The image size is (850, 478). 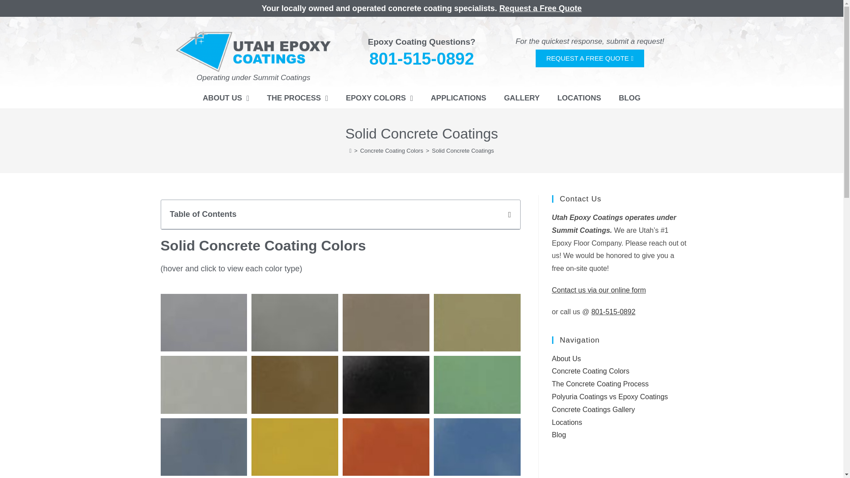 I want to click on Solid Concrete Coatings, so click(x=463, y=150).